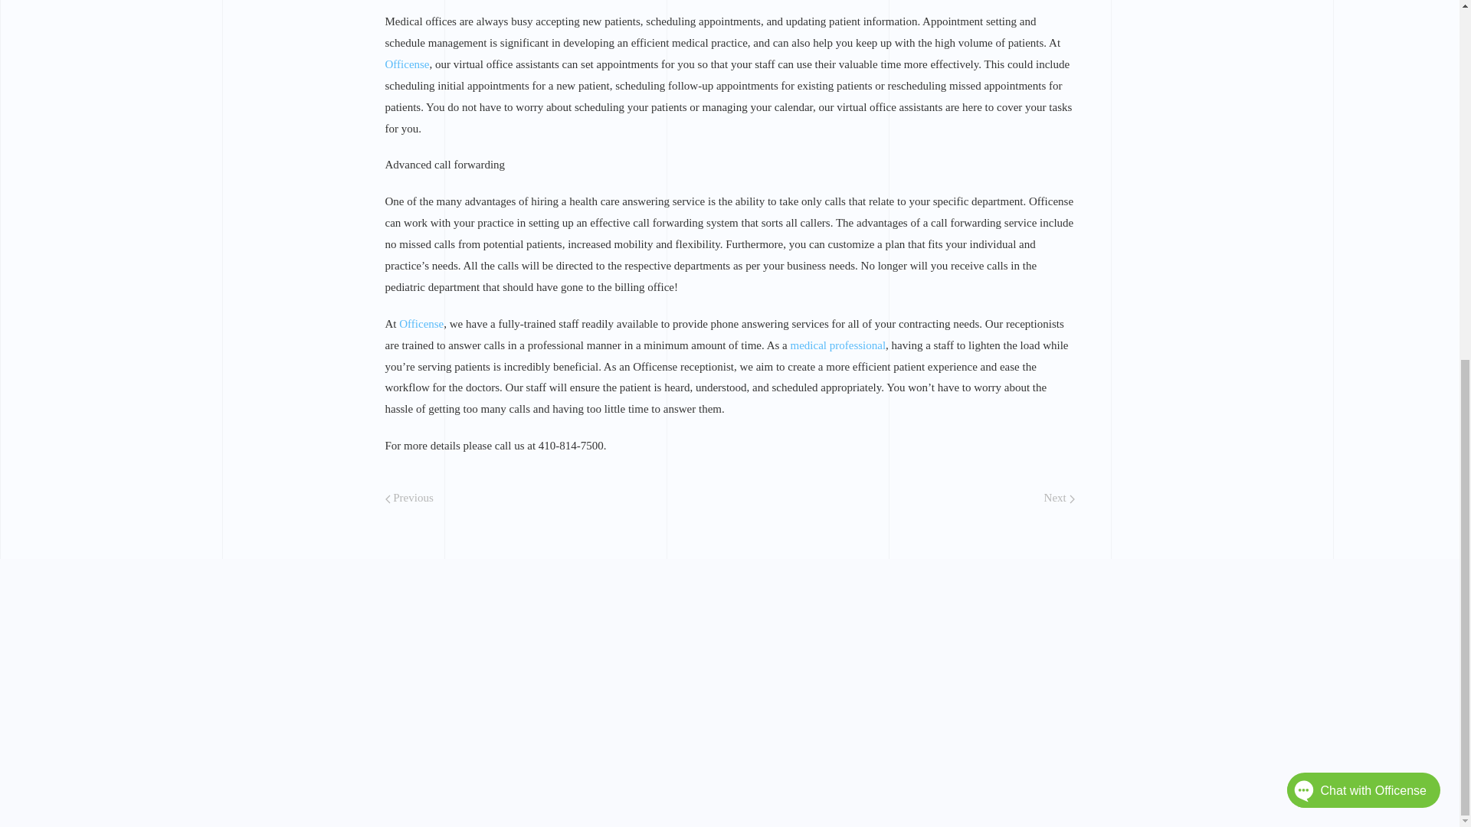  I want to click on Officense, so click(406, 64).